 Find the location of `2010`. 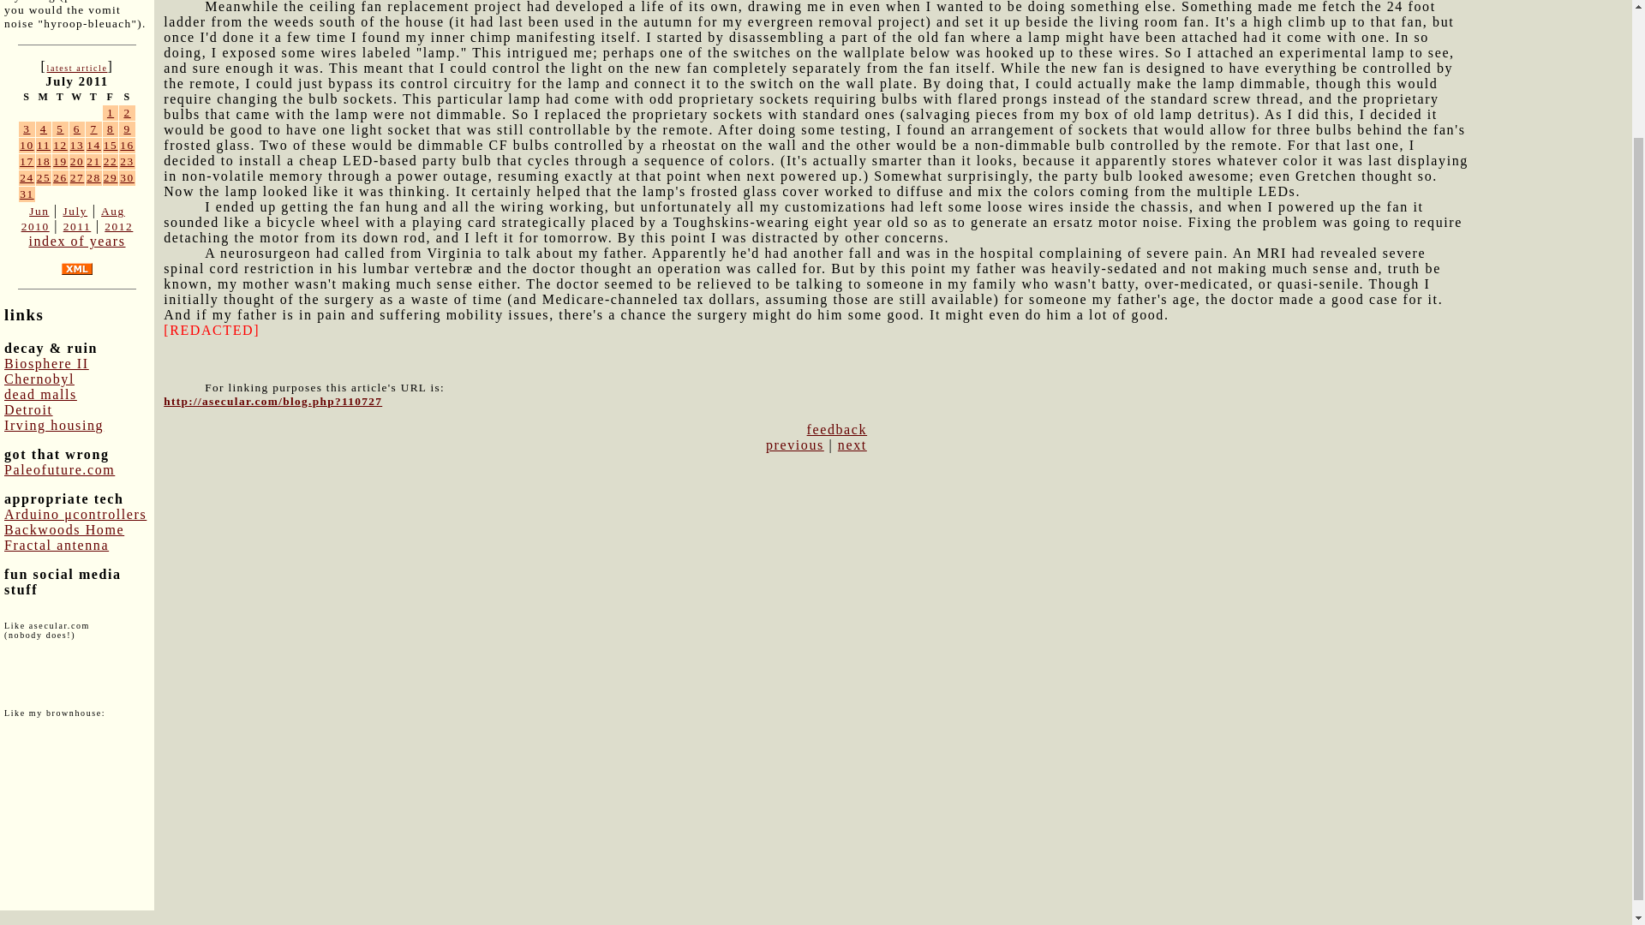

2010 is located at coordinates (34, 226).